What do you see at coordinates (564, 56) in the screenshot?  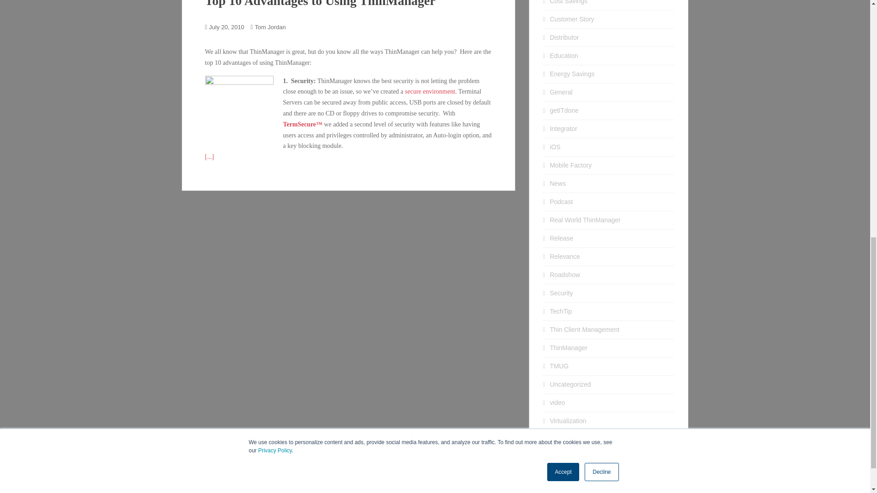 I see `Education` at bounding box center [564, 56].